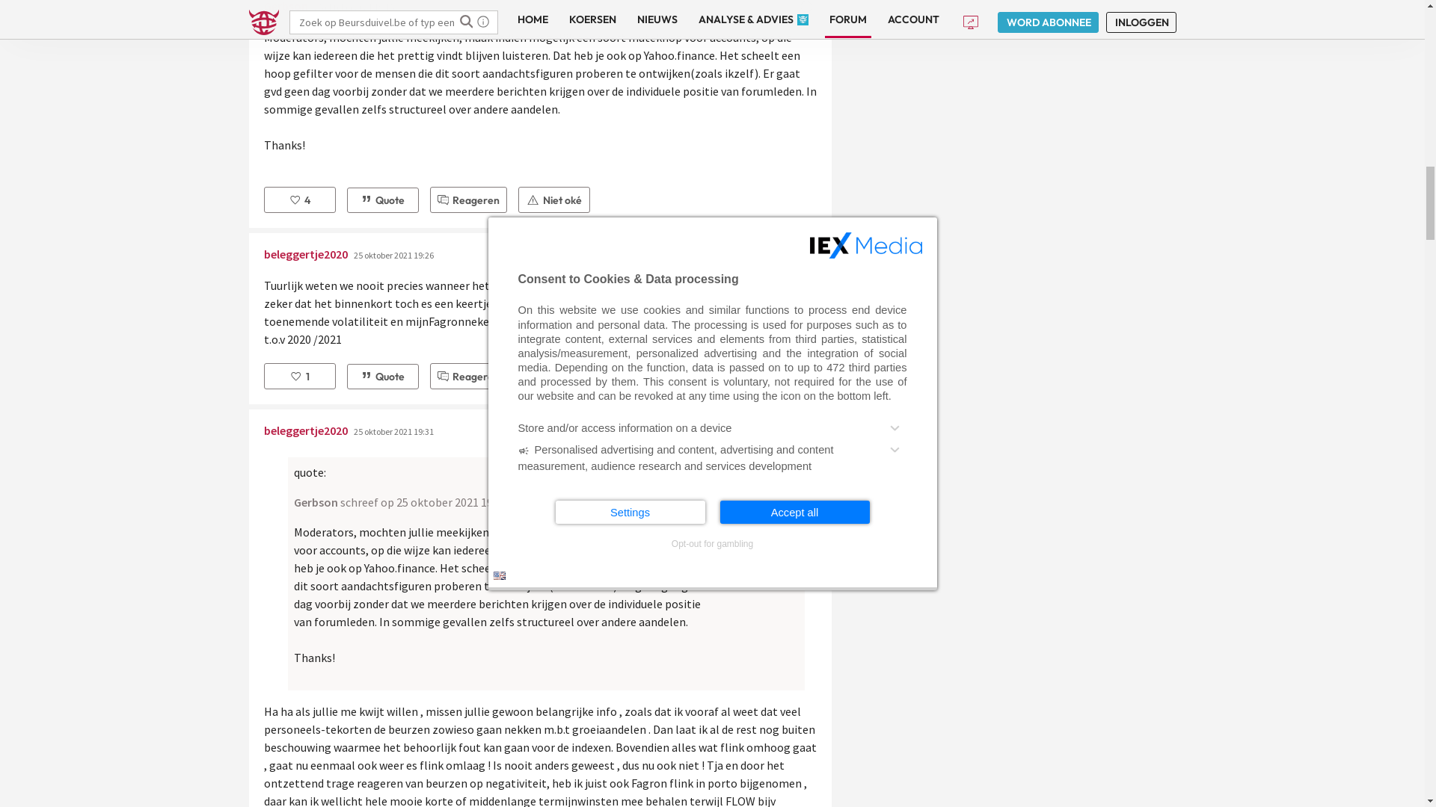 The width and height of the screenshot is (1436, 807). What do you see at coordinates (904, 637) in the screenshot?
I see `INLOGGEN` at bounding box center [904, 637].